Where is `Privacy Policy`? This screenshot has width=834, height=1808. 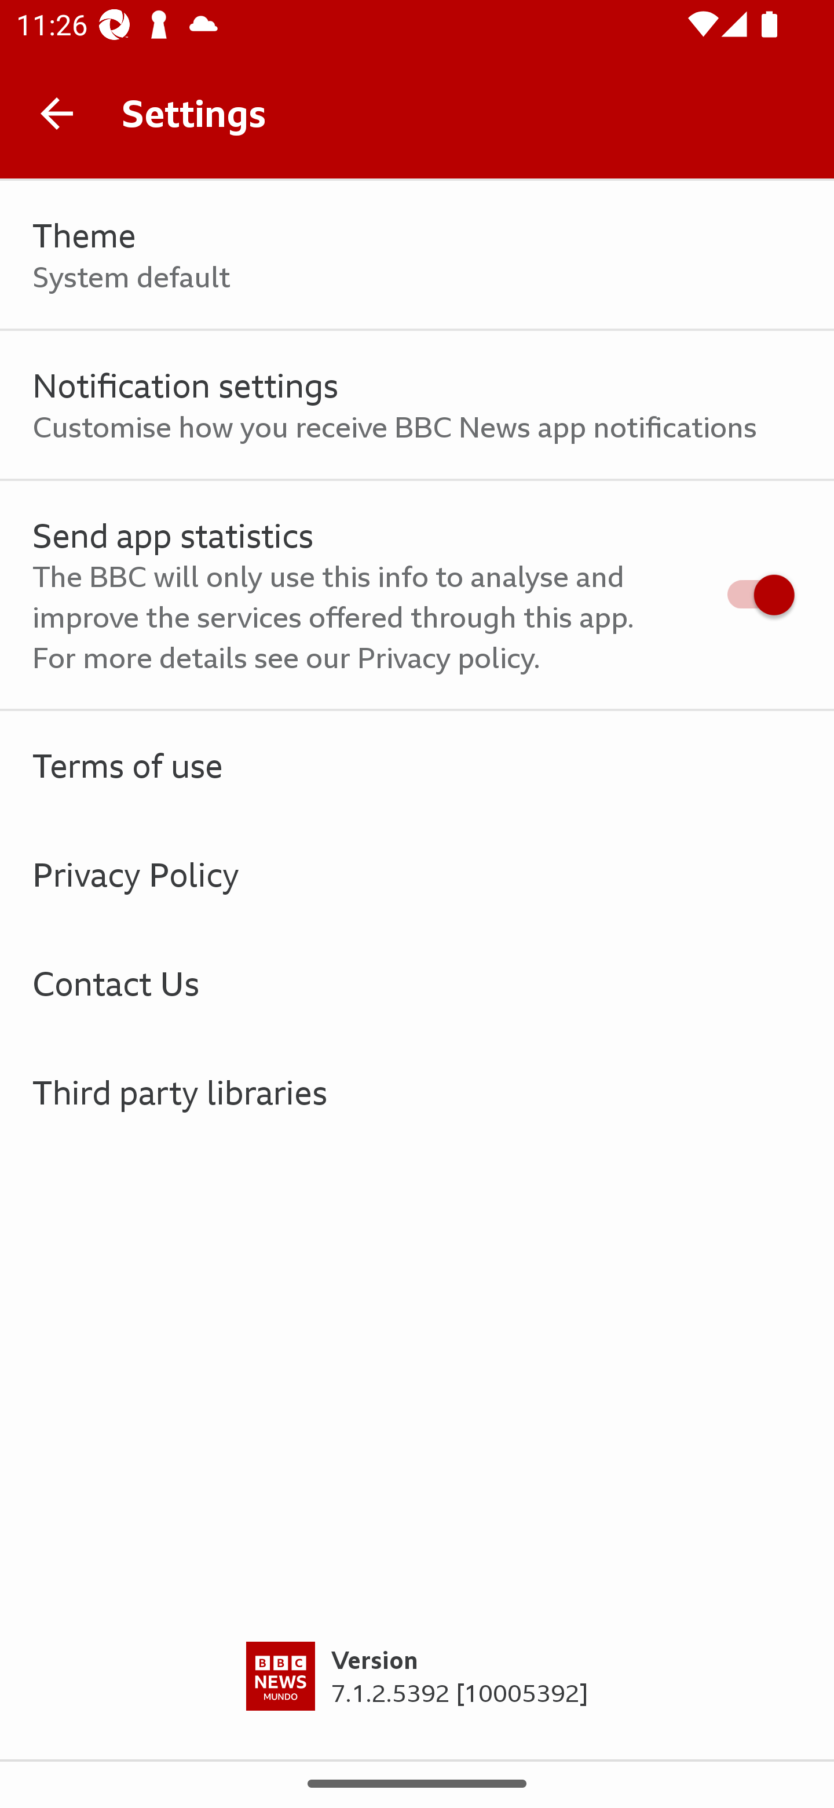
Privacy Policy is located at coordinates (417, 875).